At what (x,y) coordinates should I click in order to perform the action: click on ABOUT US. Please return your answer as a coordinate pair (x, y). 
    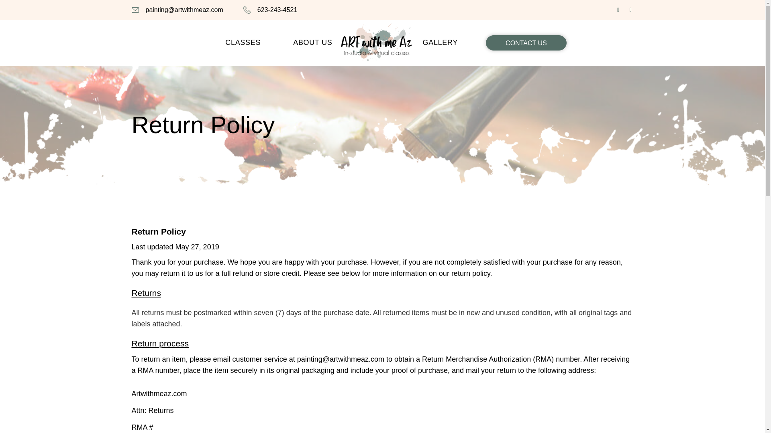
    Looking at the image, I should click on (312, 42).